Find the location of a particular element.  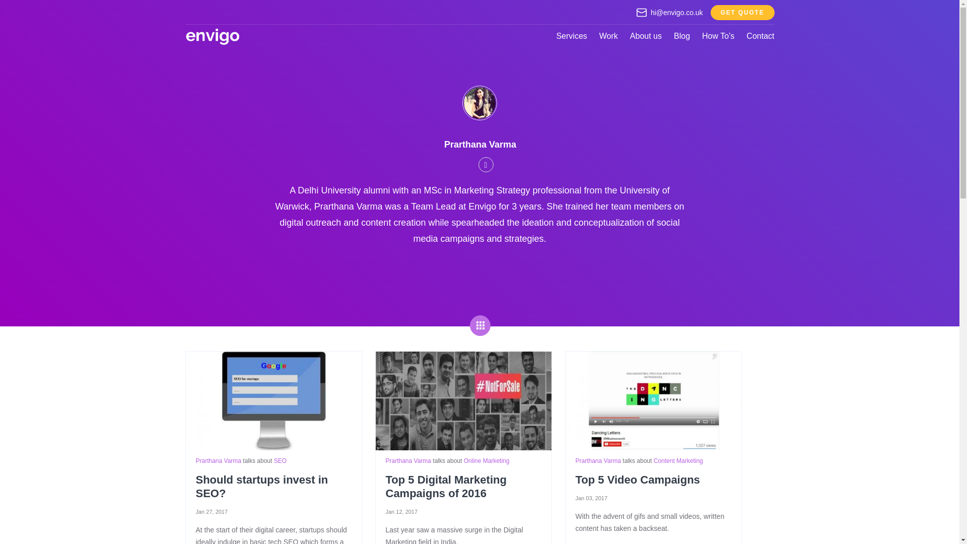

Top 5 Digital Marketing Campaigns of 2016 is located at coordinates (463, 401).